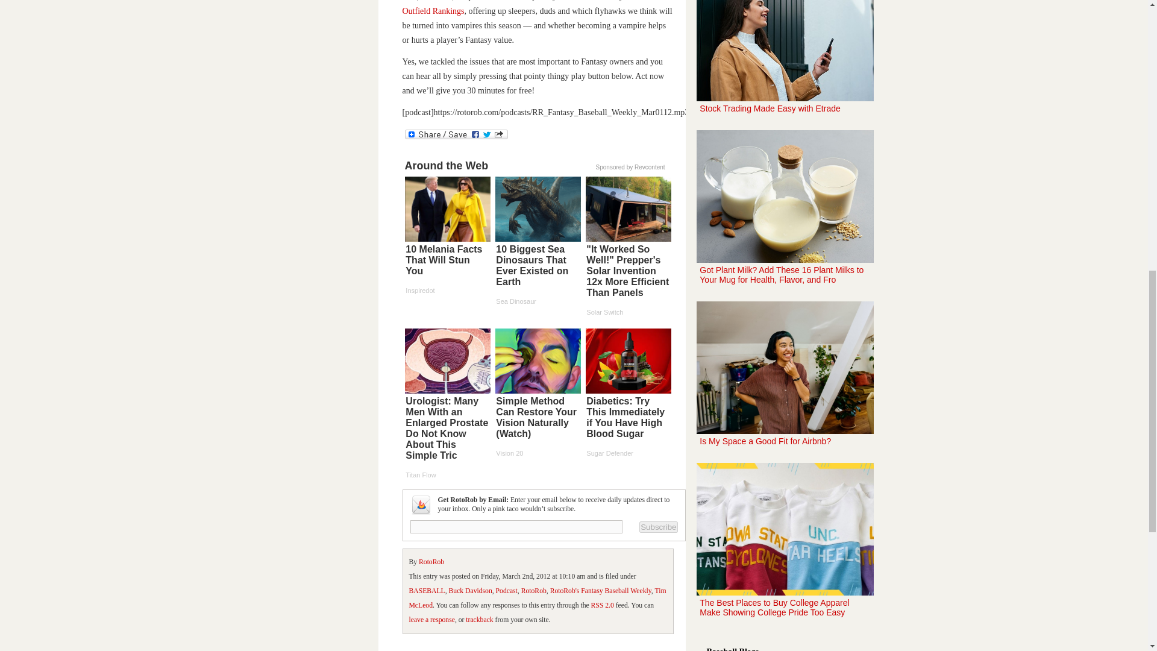  I want to click on Stock Trading Made Easy with Etrade, so click(785, 63).